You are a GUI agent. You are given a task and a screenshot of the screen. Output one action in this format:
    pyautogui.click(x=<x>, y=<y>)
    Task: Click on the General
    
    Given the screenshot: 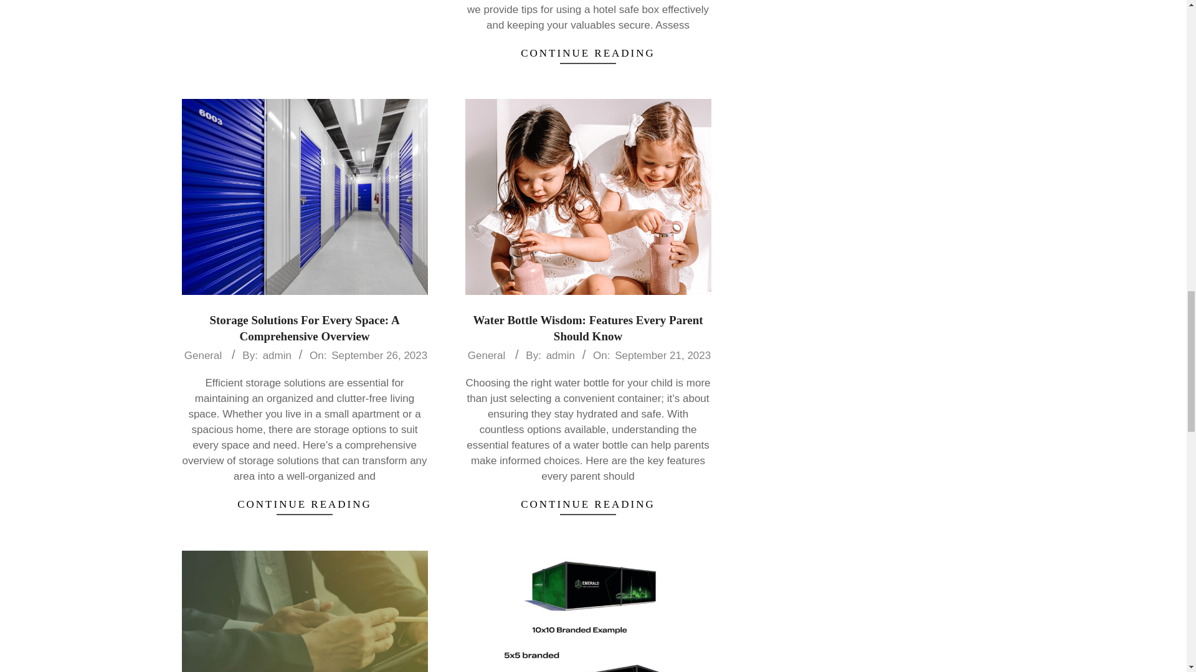 What is the action you would take?
    pyautogui.click(x=203, y=356)
    